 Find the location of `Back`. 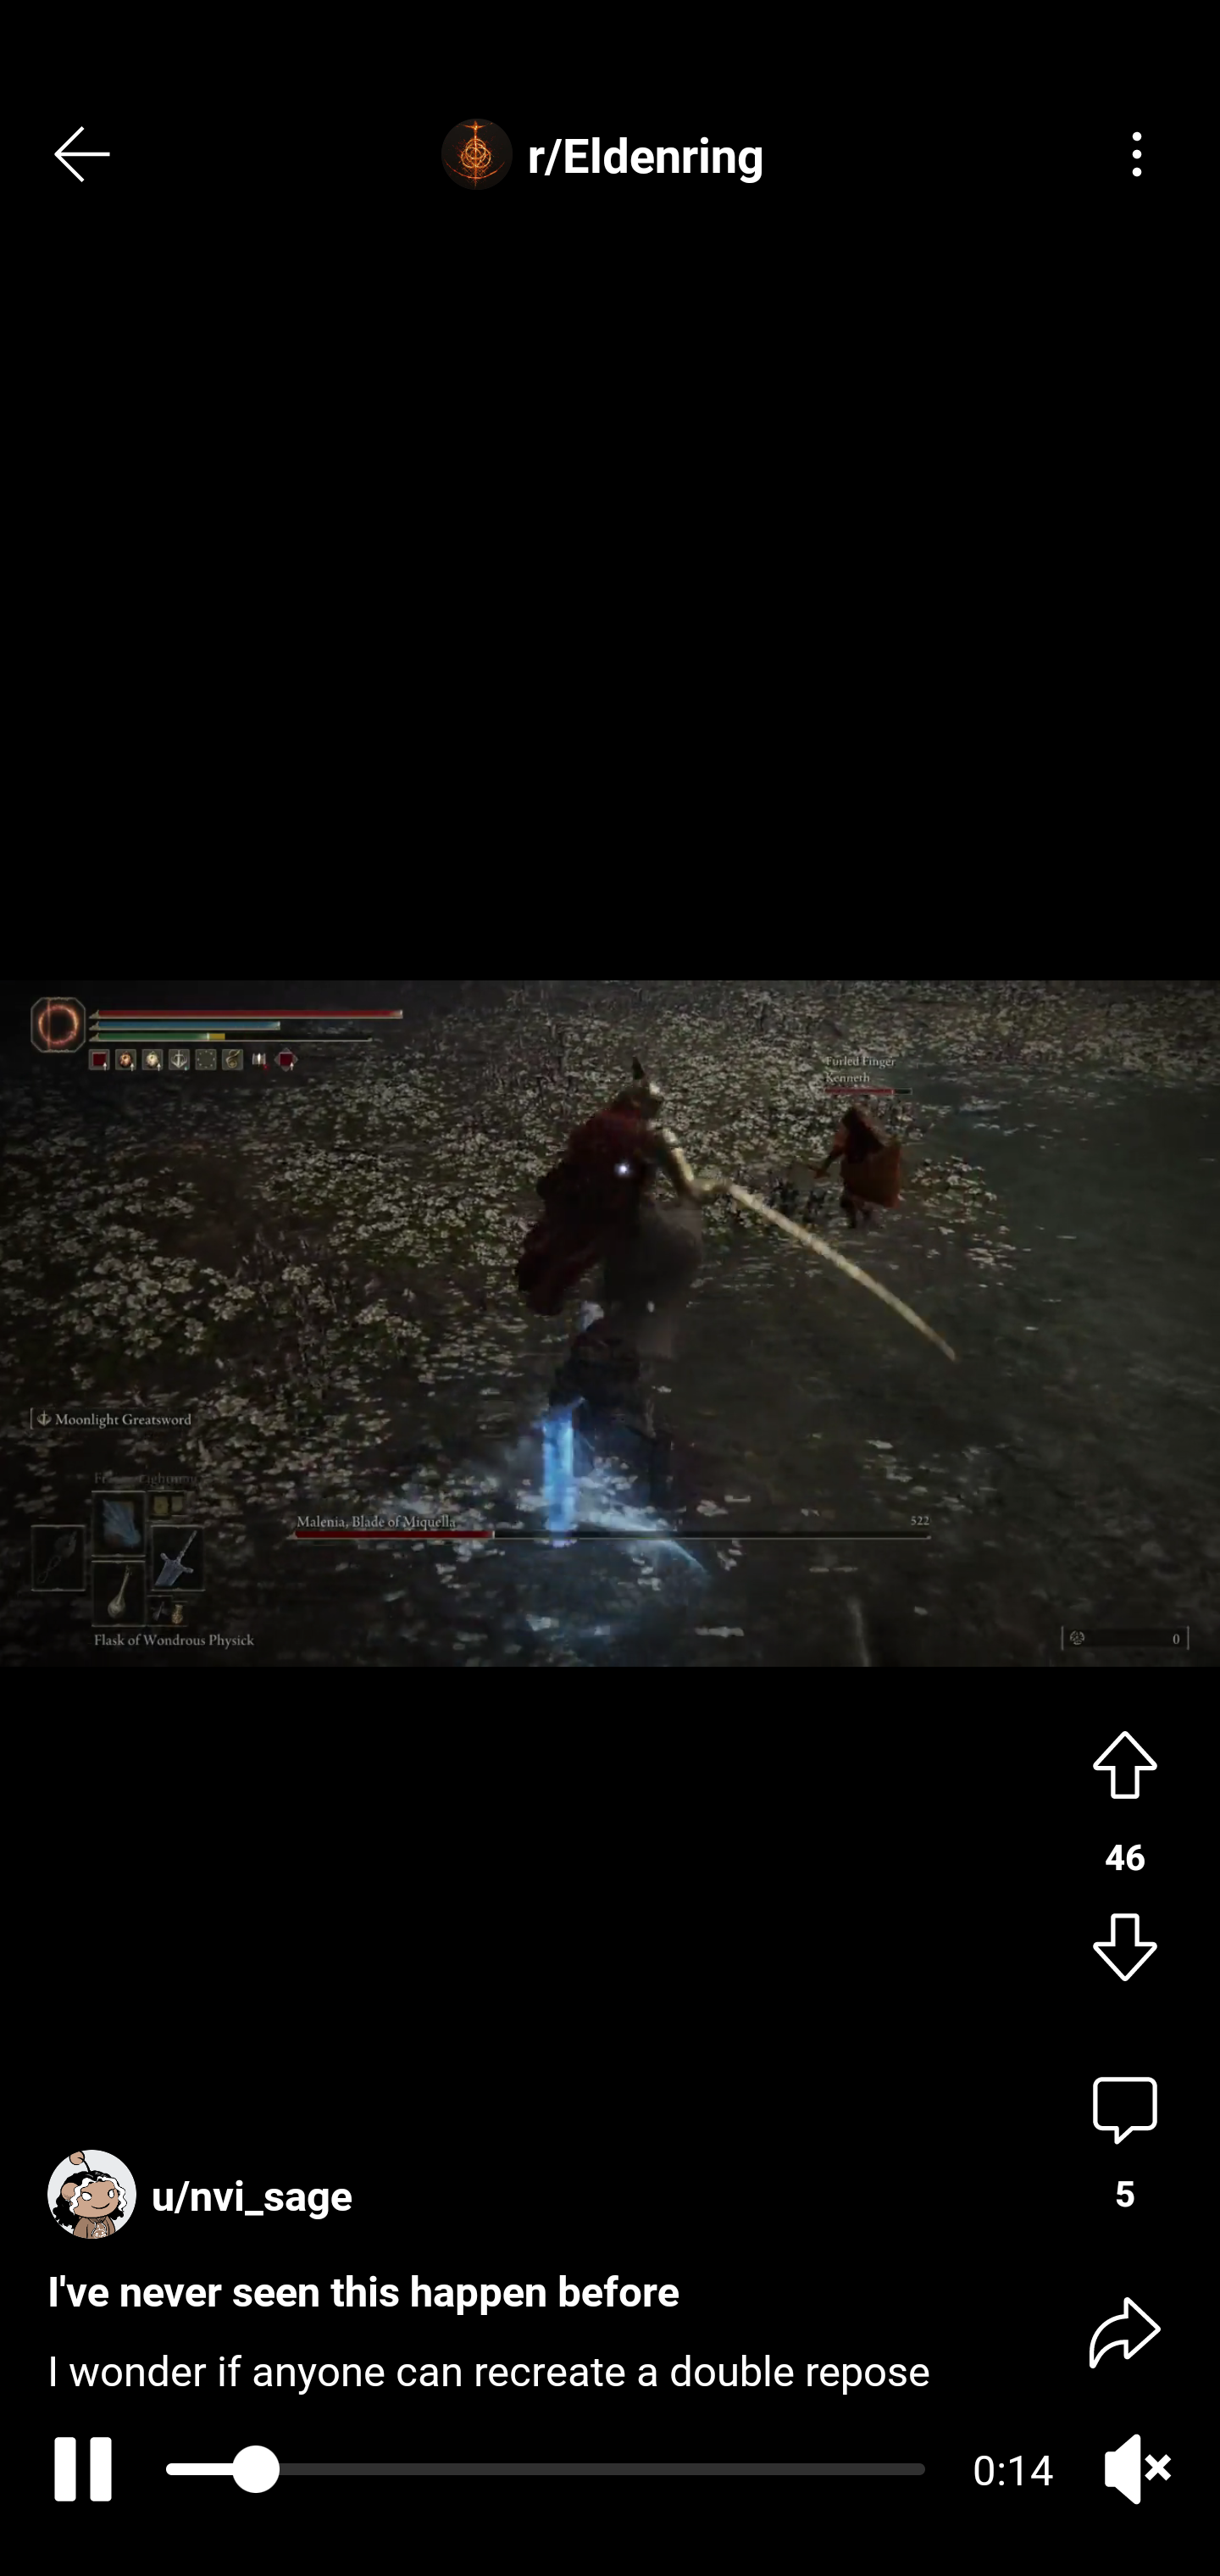

Back is located at coordinates (83, 154).